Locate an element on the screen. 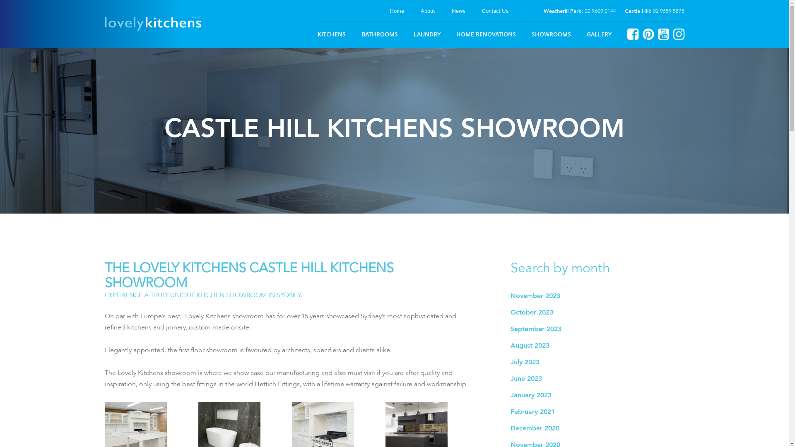 The height and width of the screenshot is (447, 795). About is located at coordinates (428, 11).